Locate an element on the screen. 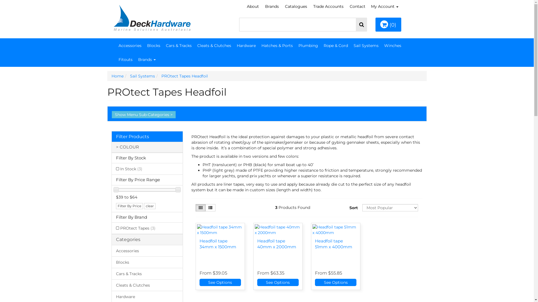 The image size is (538, 302). Brands is located at coordinates (272, 6).